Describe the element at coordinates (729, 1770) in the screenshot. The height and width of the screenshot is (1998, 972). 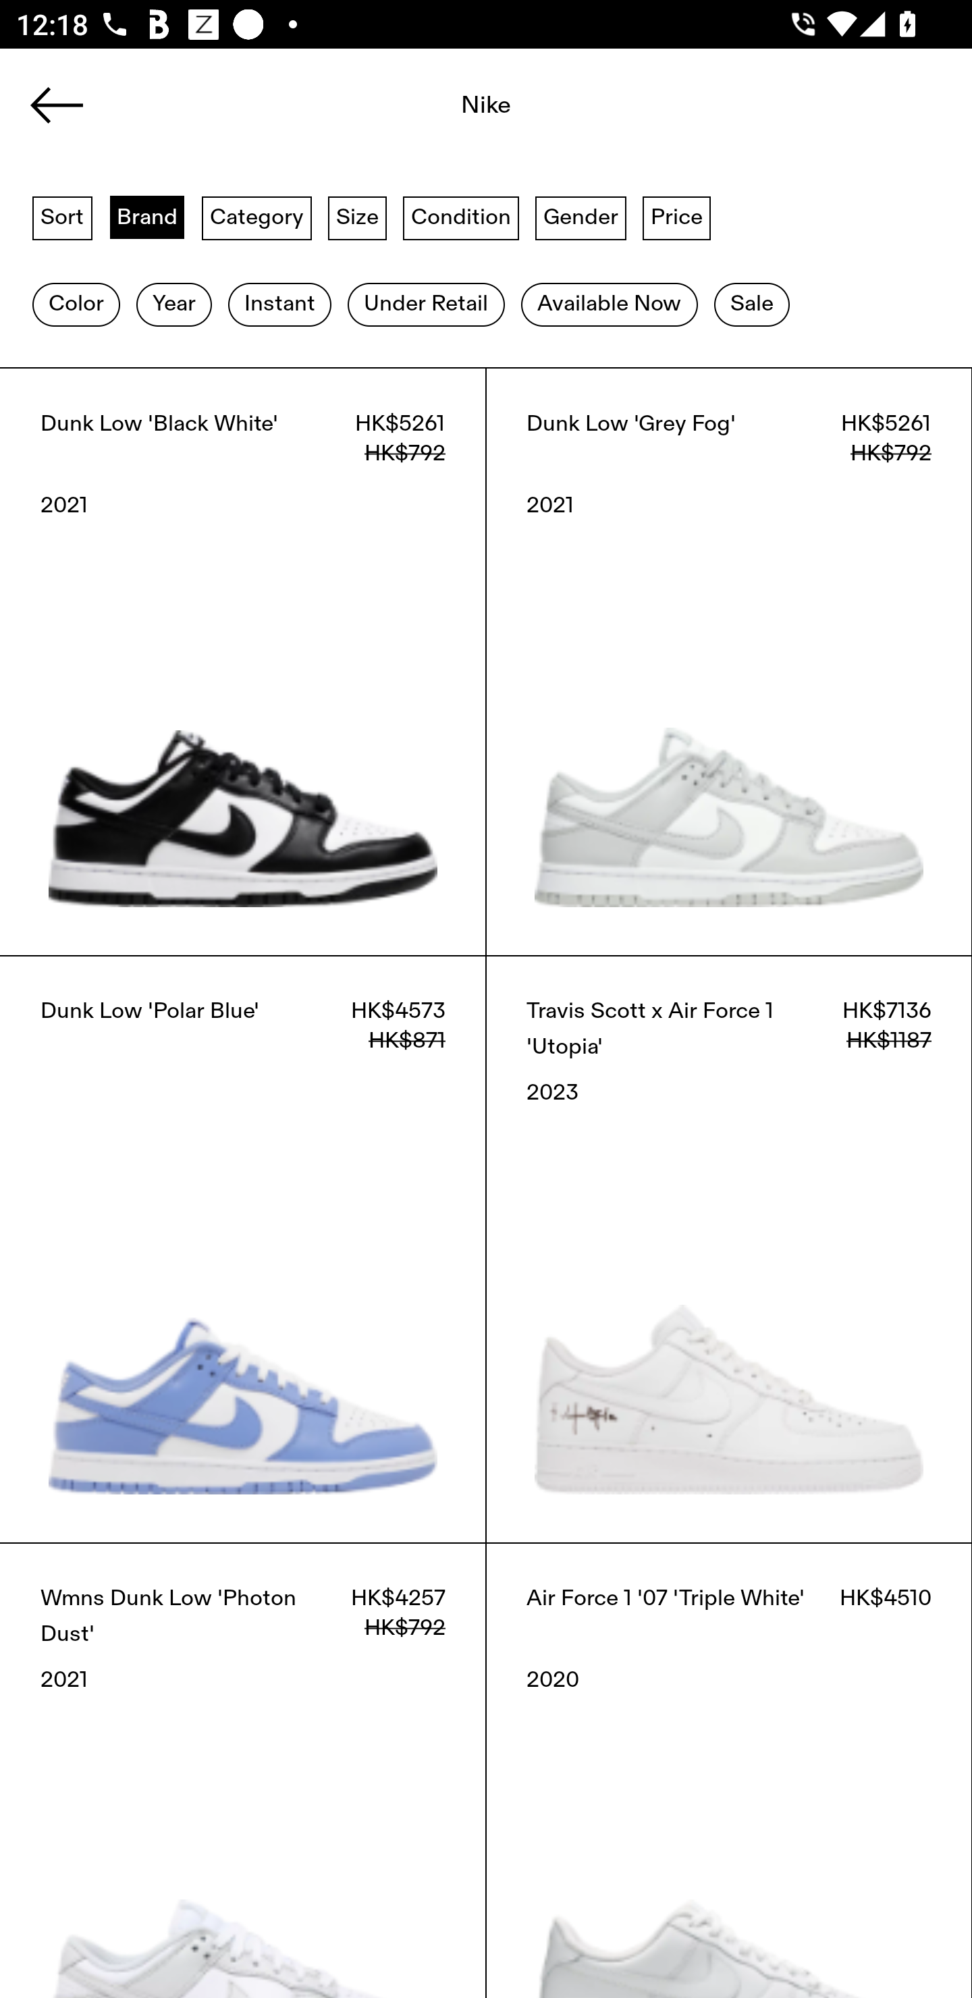
I see `Air Force 1 '07 'Triple White' HK$4510 2020` at that location.